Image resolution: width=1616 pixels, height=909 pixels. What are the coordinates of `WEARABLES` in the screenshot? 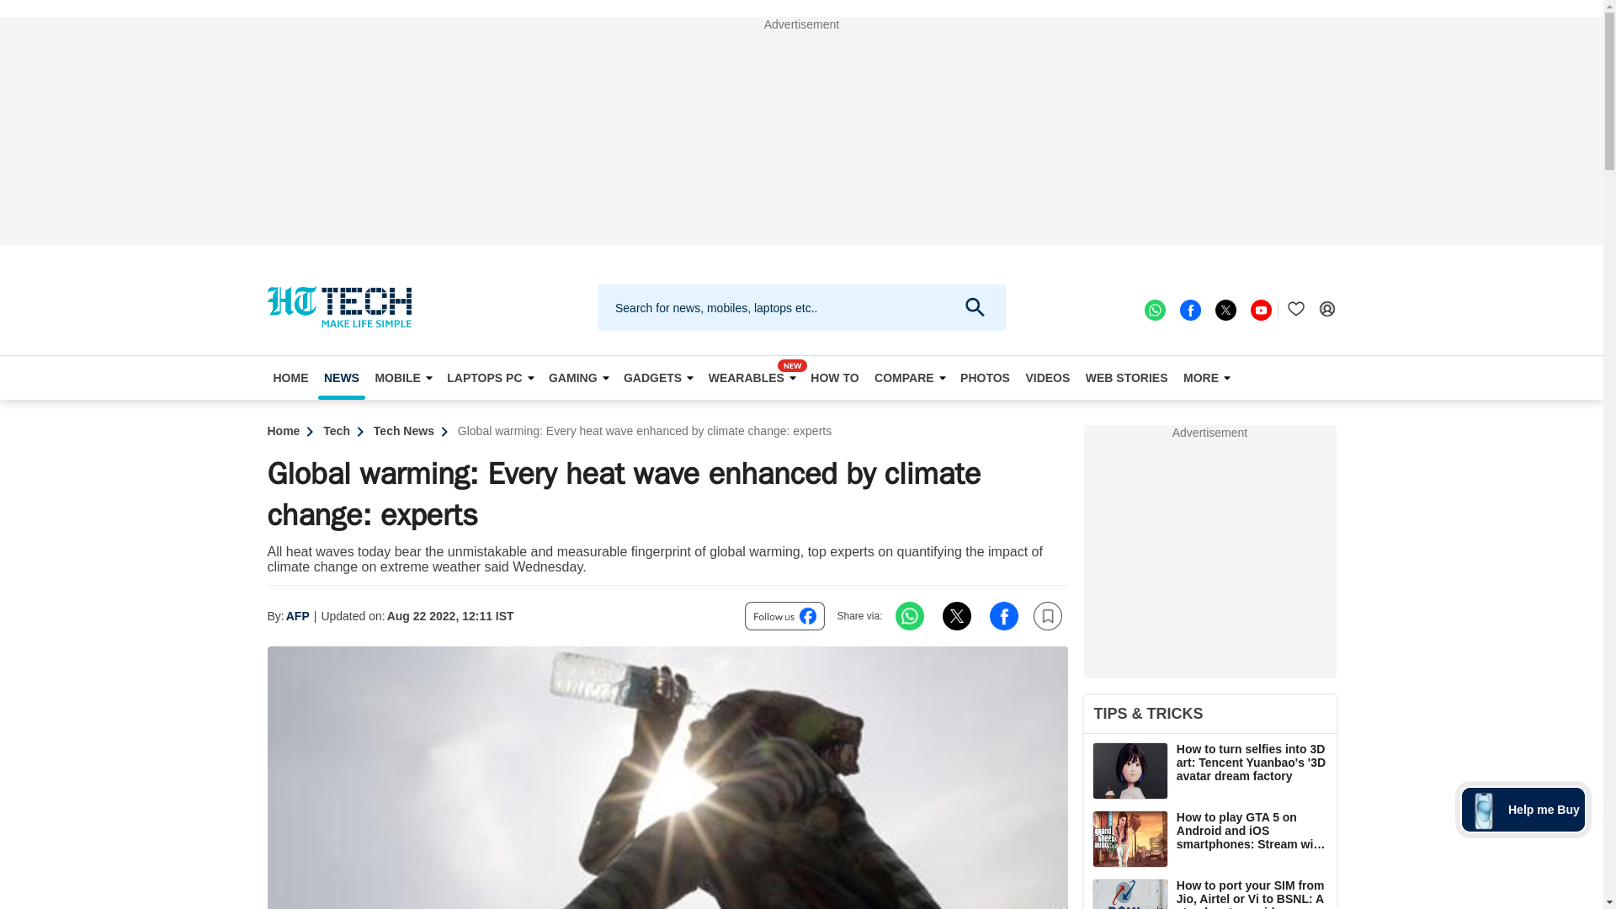 It's located at (752, 378).